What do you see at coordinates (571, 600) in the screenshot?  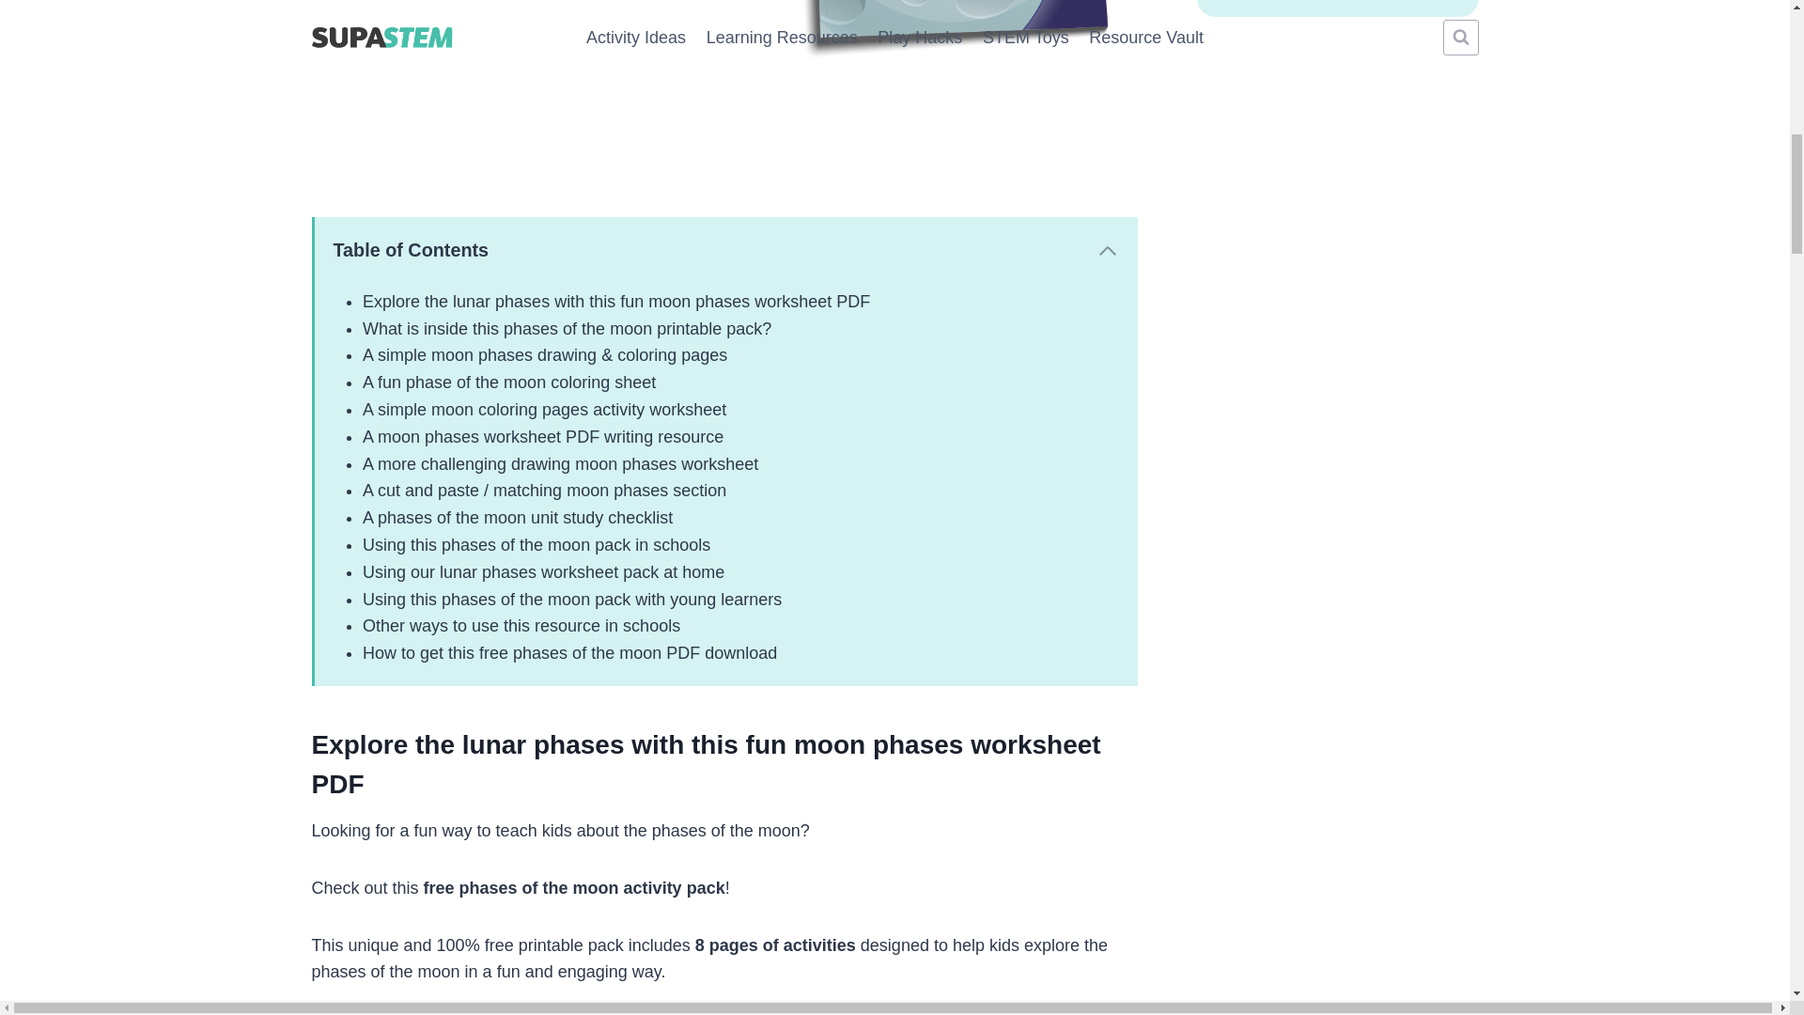 I see `Using this phases of the moon pack with young learners` at bounding box center [571, 600].